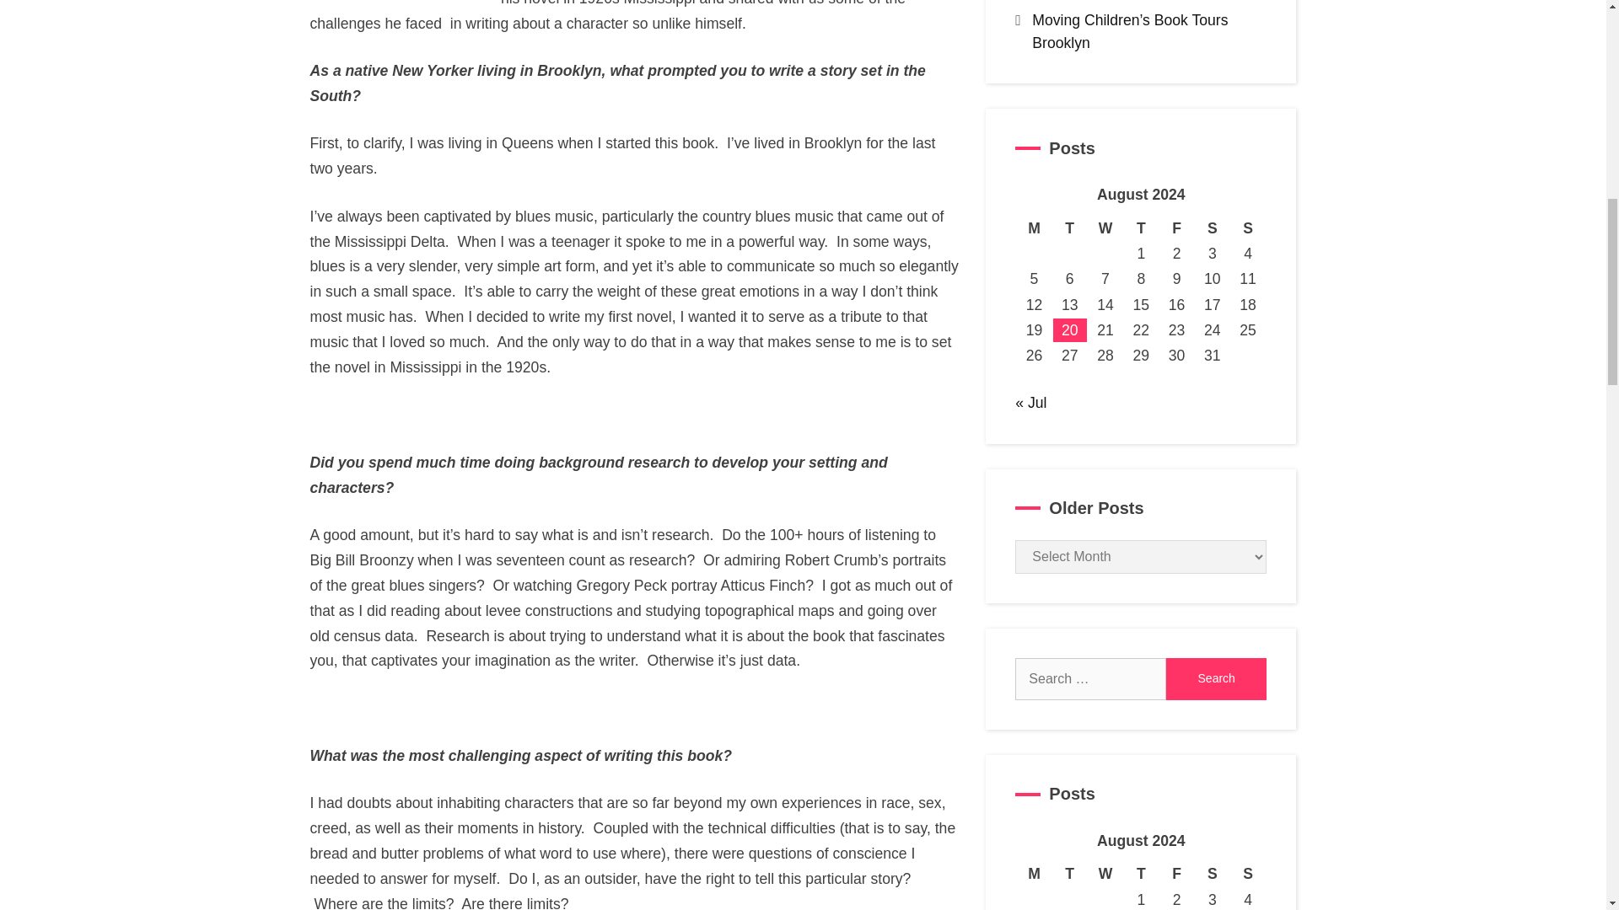  Describe the element at coordinates (1105, 873) in the screenshot. I see `Wednesday` at that location.